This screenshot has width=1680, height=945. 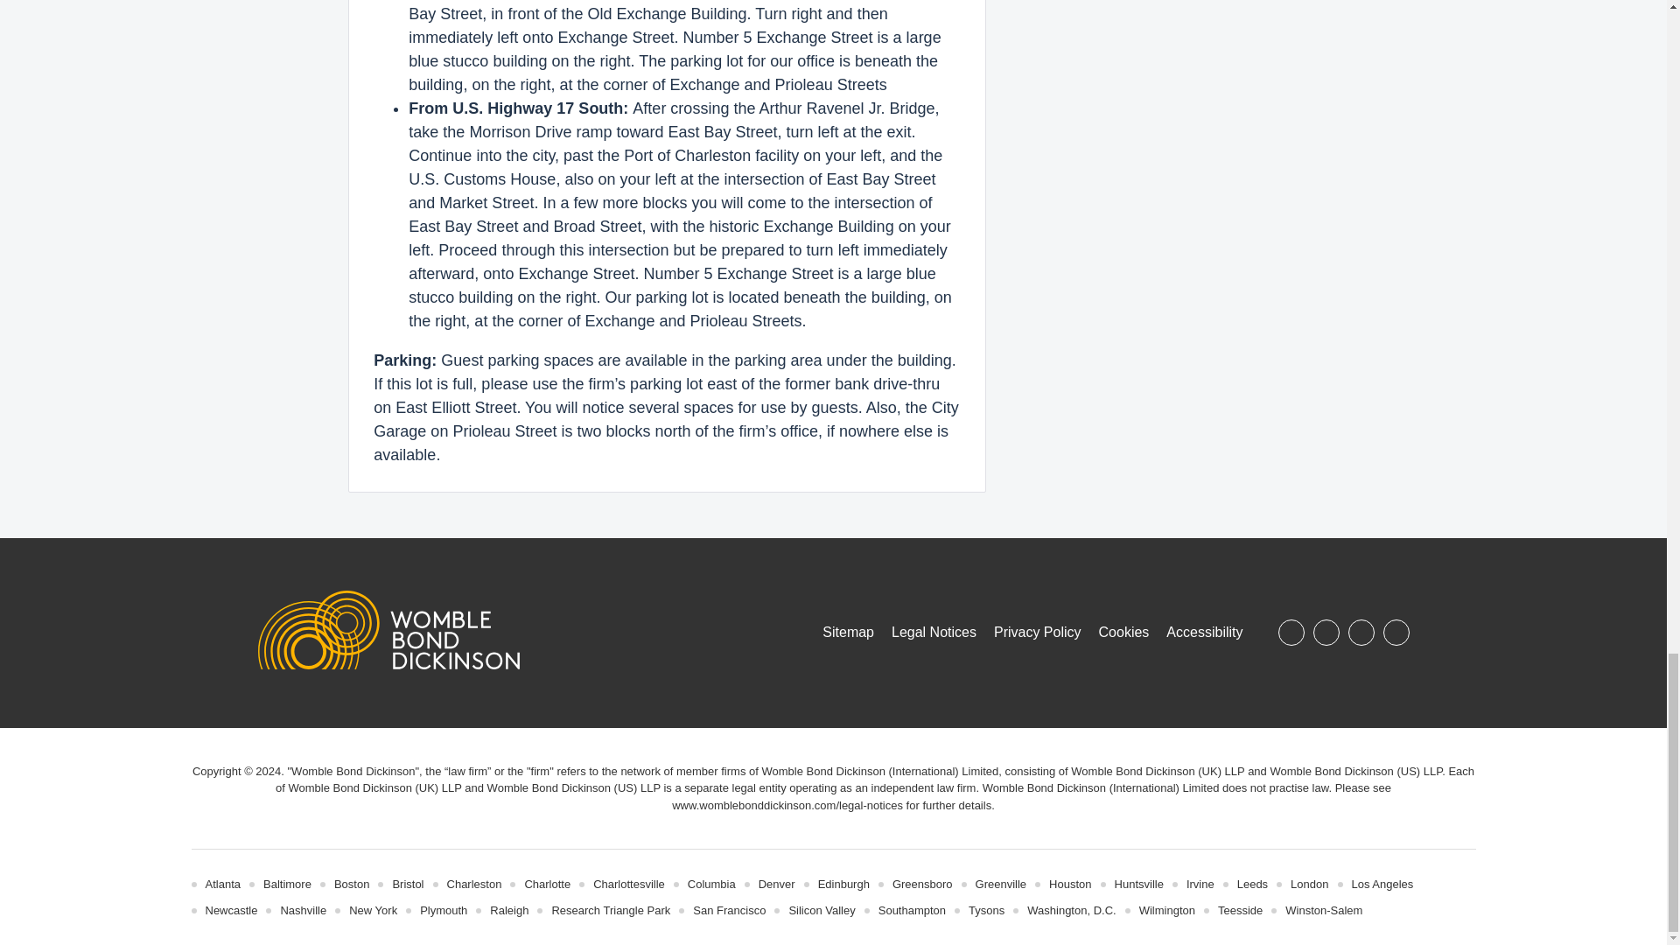 I want to click on Greensboro, NC, US, so click(x=922, y=884).